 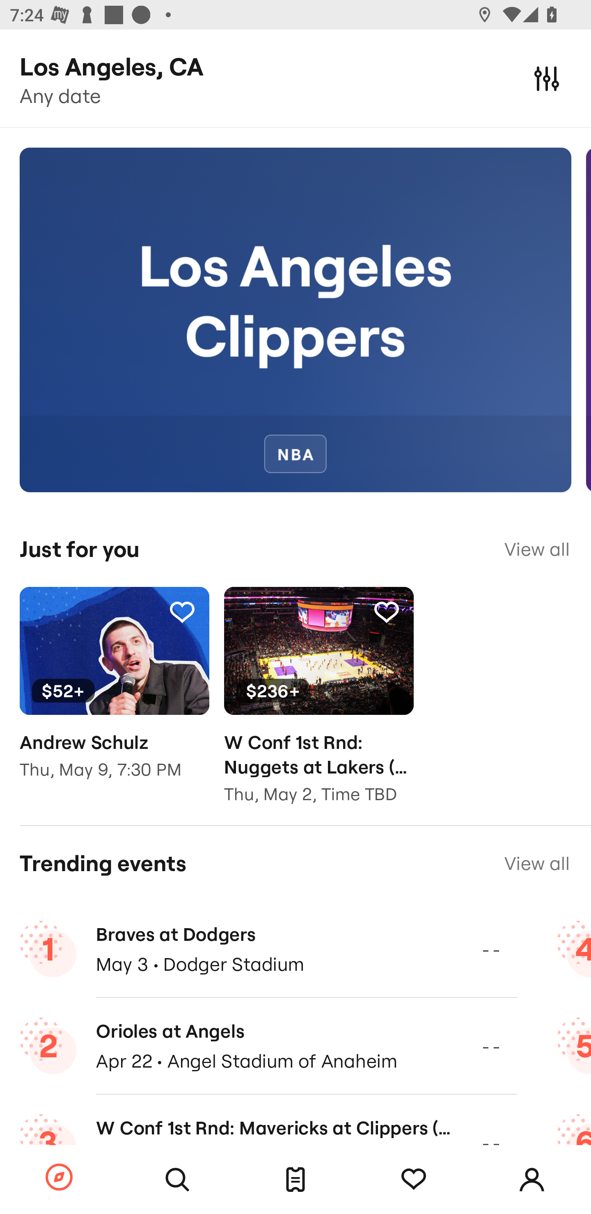 I want to click on View all, so click(x=537, y=549).